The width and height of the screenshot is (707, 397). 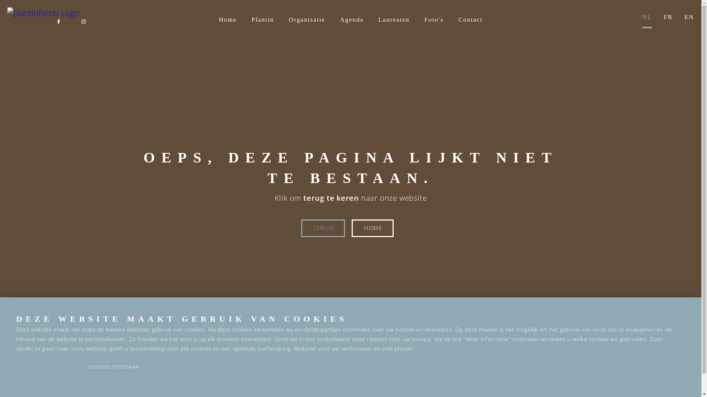 I want to click on FR, so click(x=668, y=17).